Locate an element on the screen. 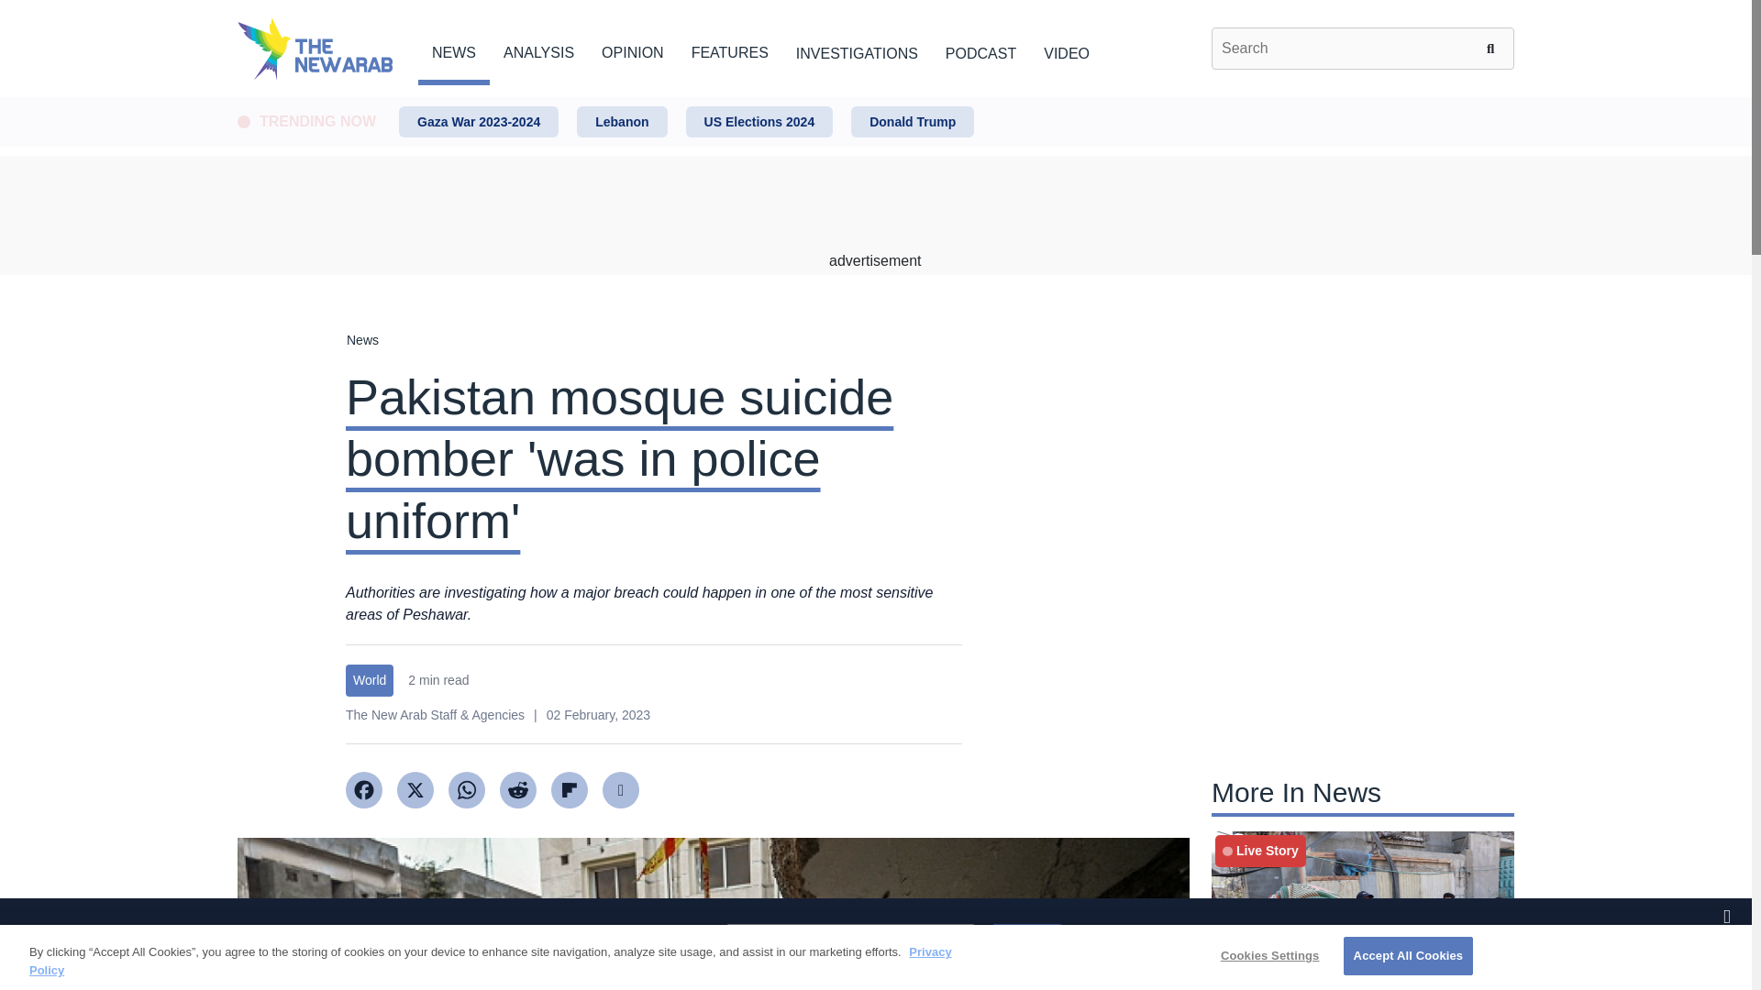 This screenshot has width=1761, height=990. Skip to main content is located at coordinates (875, 98).